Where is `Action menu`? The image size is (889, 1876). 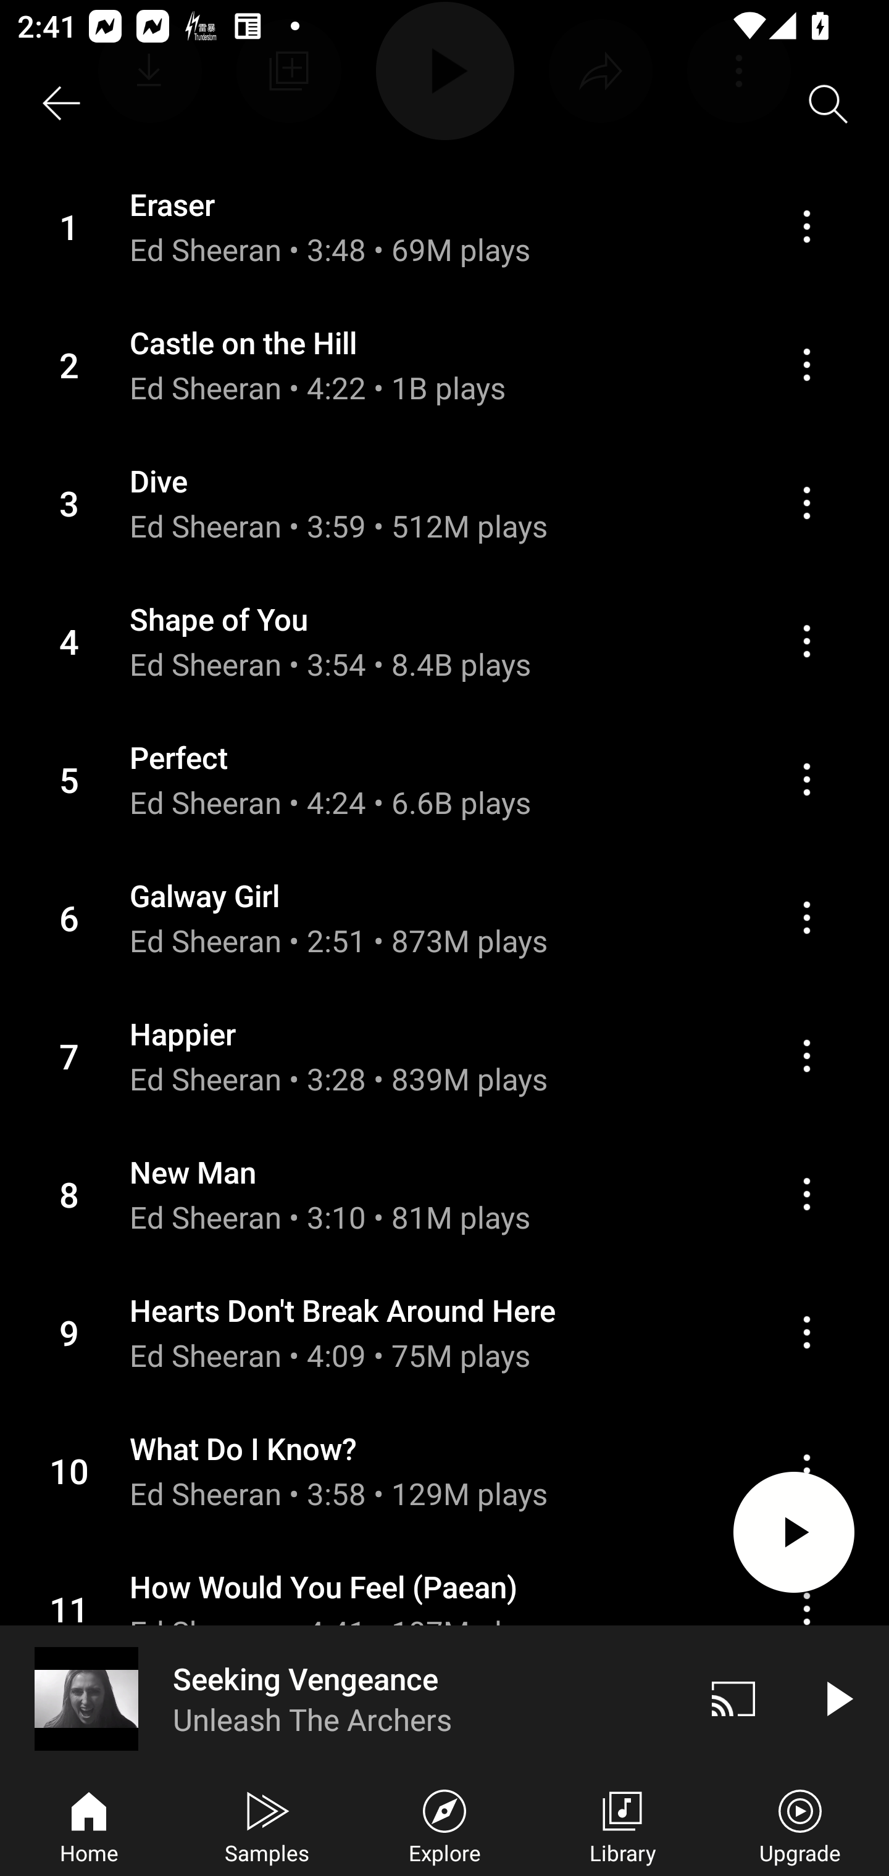
Action menu is located at coordinates (806, 226).